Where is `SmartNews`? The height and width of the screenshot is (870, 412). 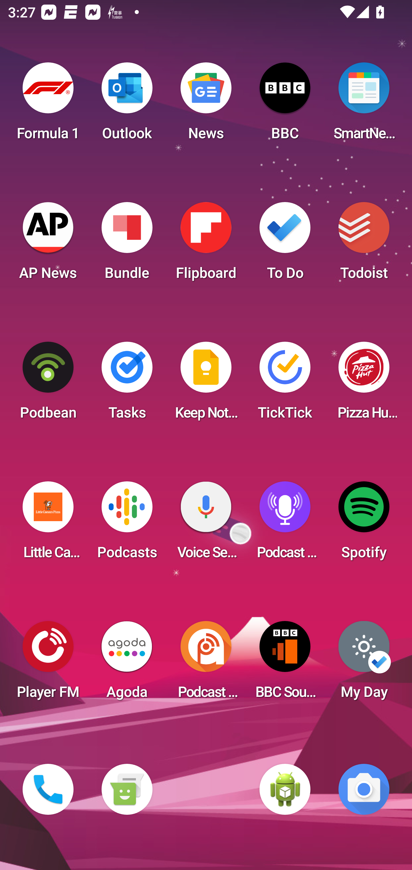 SmartNews is located at coordinates (364, 105).